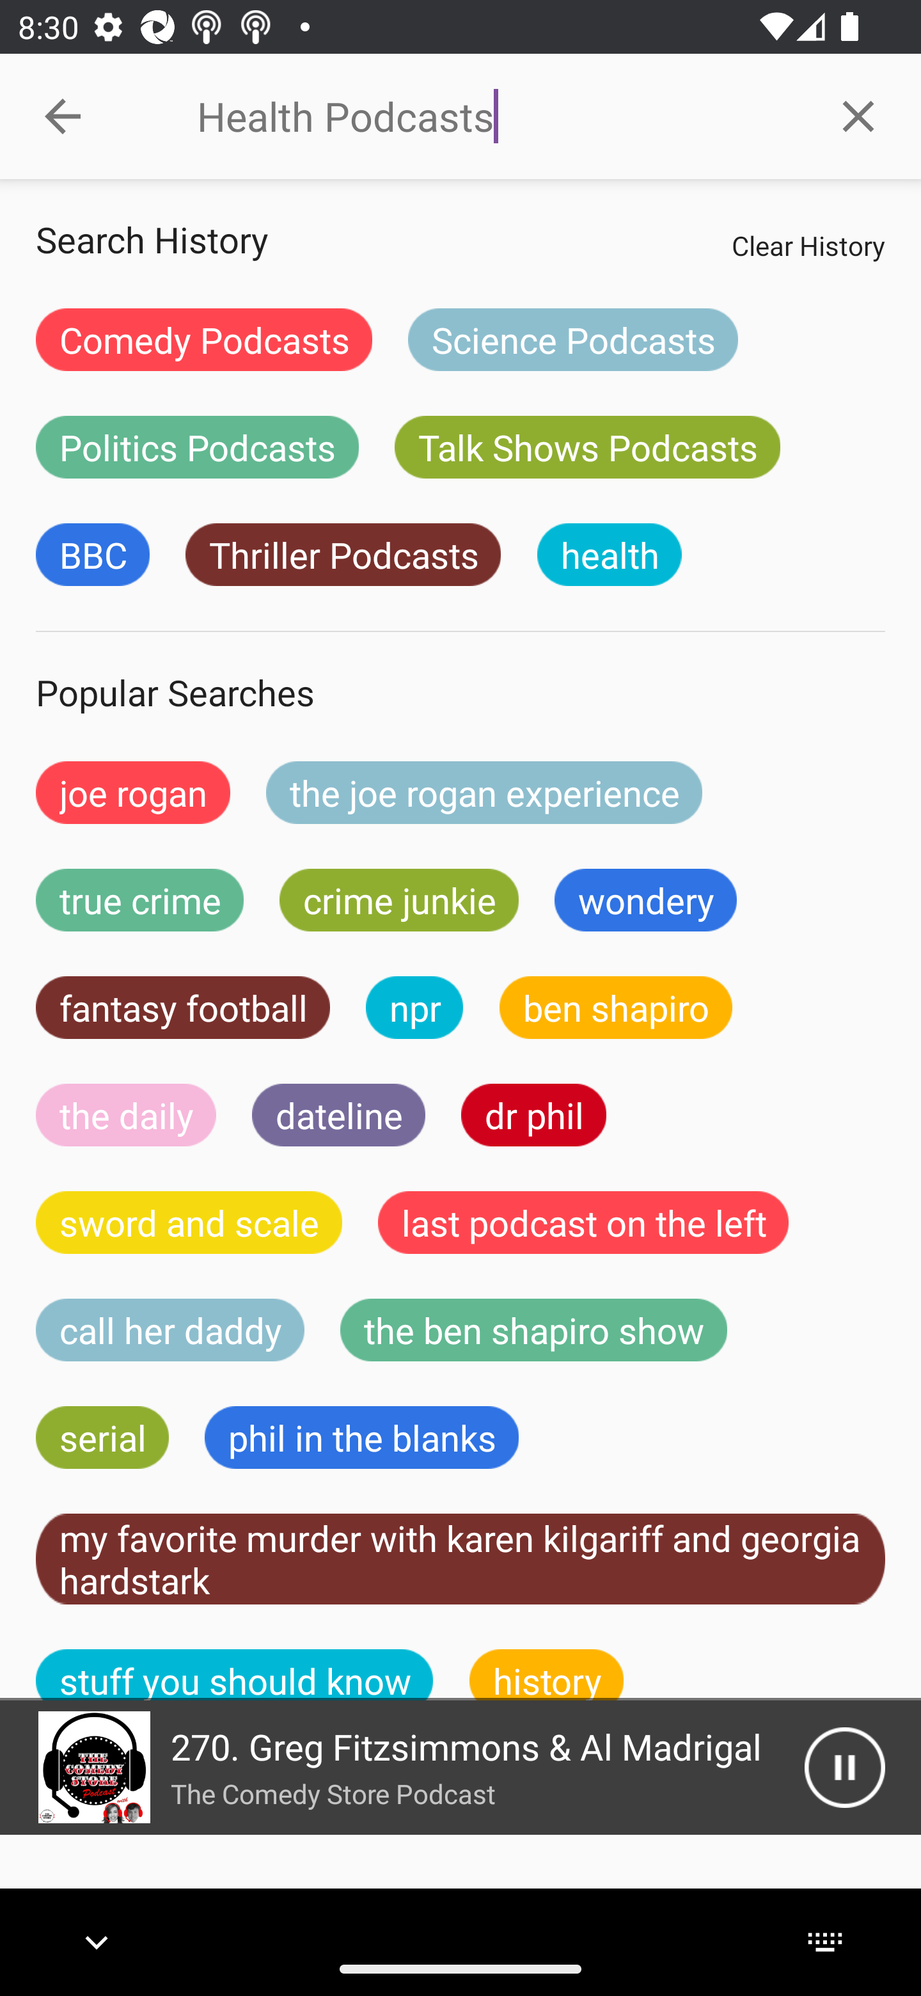  I want to click on npr, so click(414, 1008).